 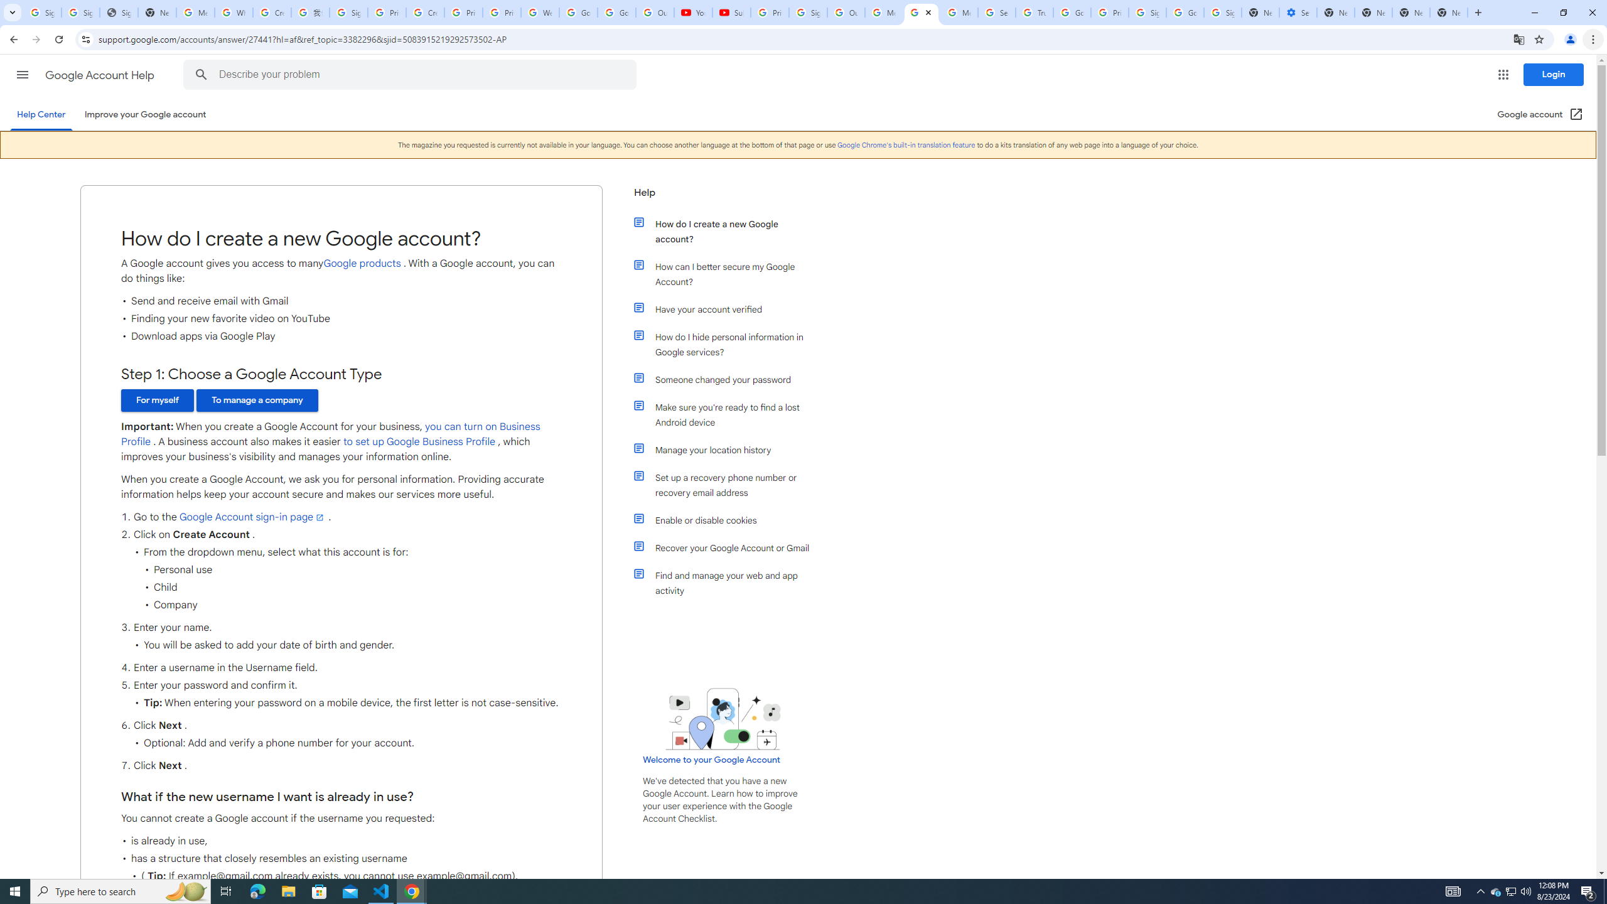 What do you see at coordinates (1411, 13) in the screenshot?
I see `New Tab` at bounding box center [1411, 13].